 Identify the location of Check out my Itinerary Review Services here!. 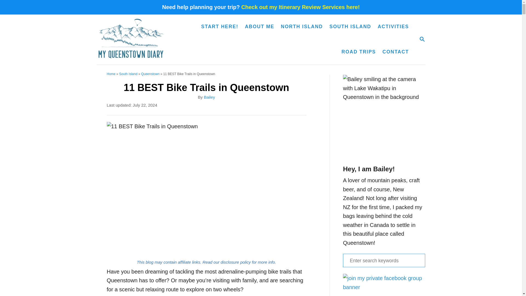
(301, 7).